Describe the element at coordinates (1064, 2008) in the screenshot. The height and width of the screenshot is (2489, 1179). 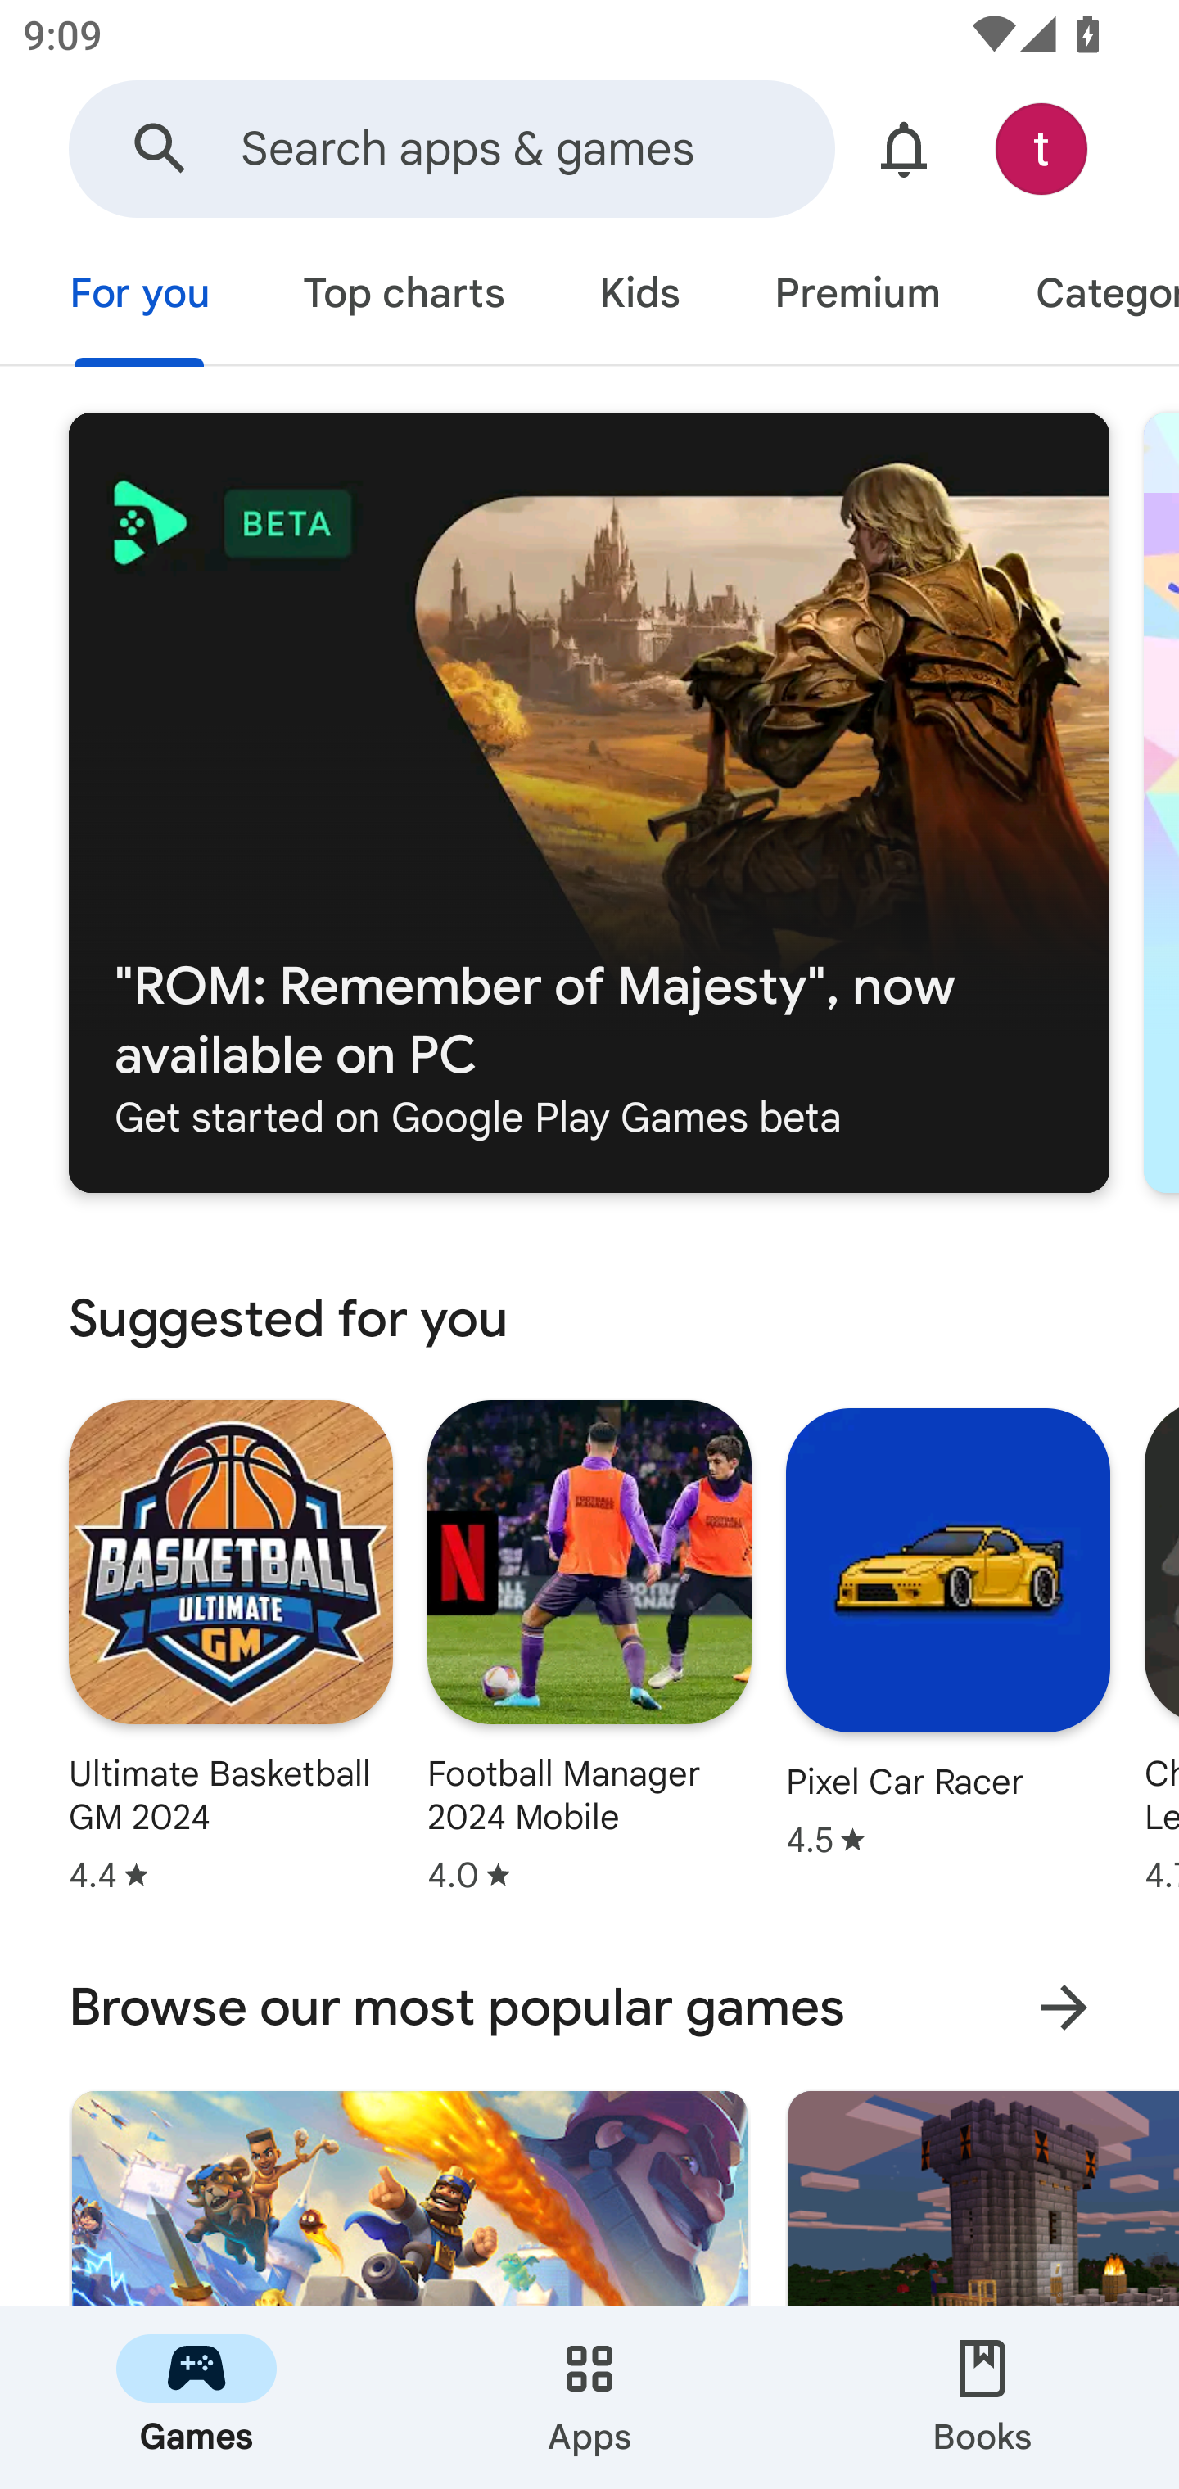
I see `More results for Browse our most popular games` at that location.